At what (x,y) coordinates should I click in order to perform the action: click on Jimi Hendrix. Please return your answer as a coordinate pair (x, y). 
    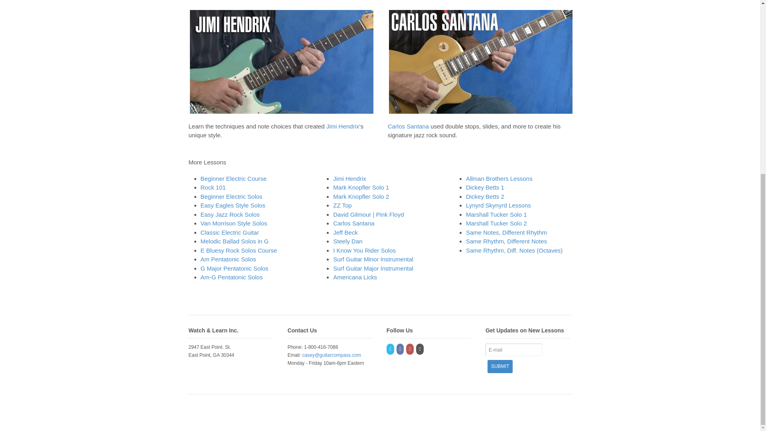
    Looking at the image, I should click on (342, 126).